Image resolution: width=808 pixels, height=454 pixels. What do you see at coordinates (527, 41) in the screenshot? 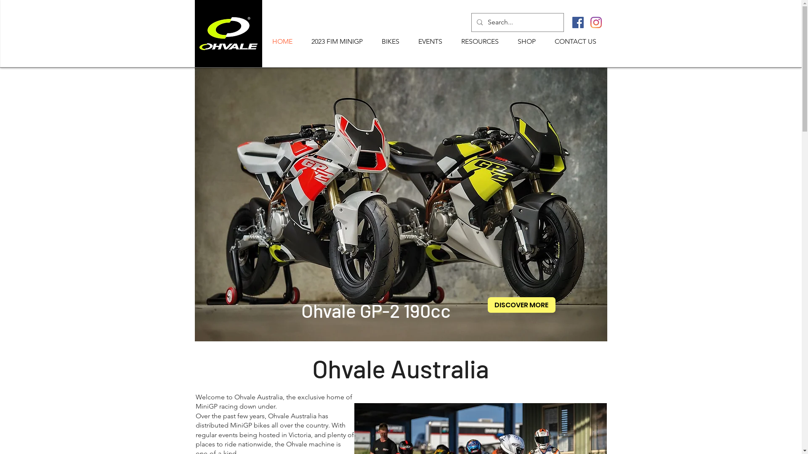
I see `SHOP` at bounding box center [527, 41].